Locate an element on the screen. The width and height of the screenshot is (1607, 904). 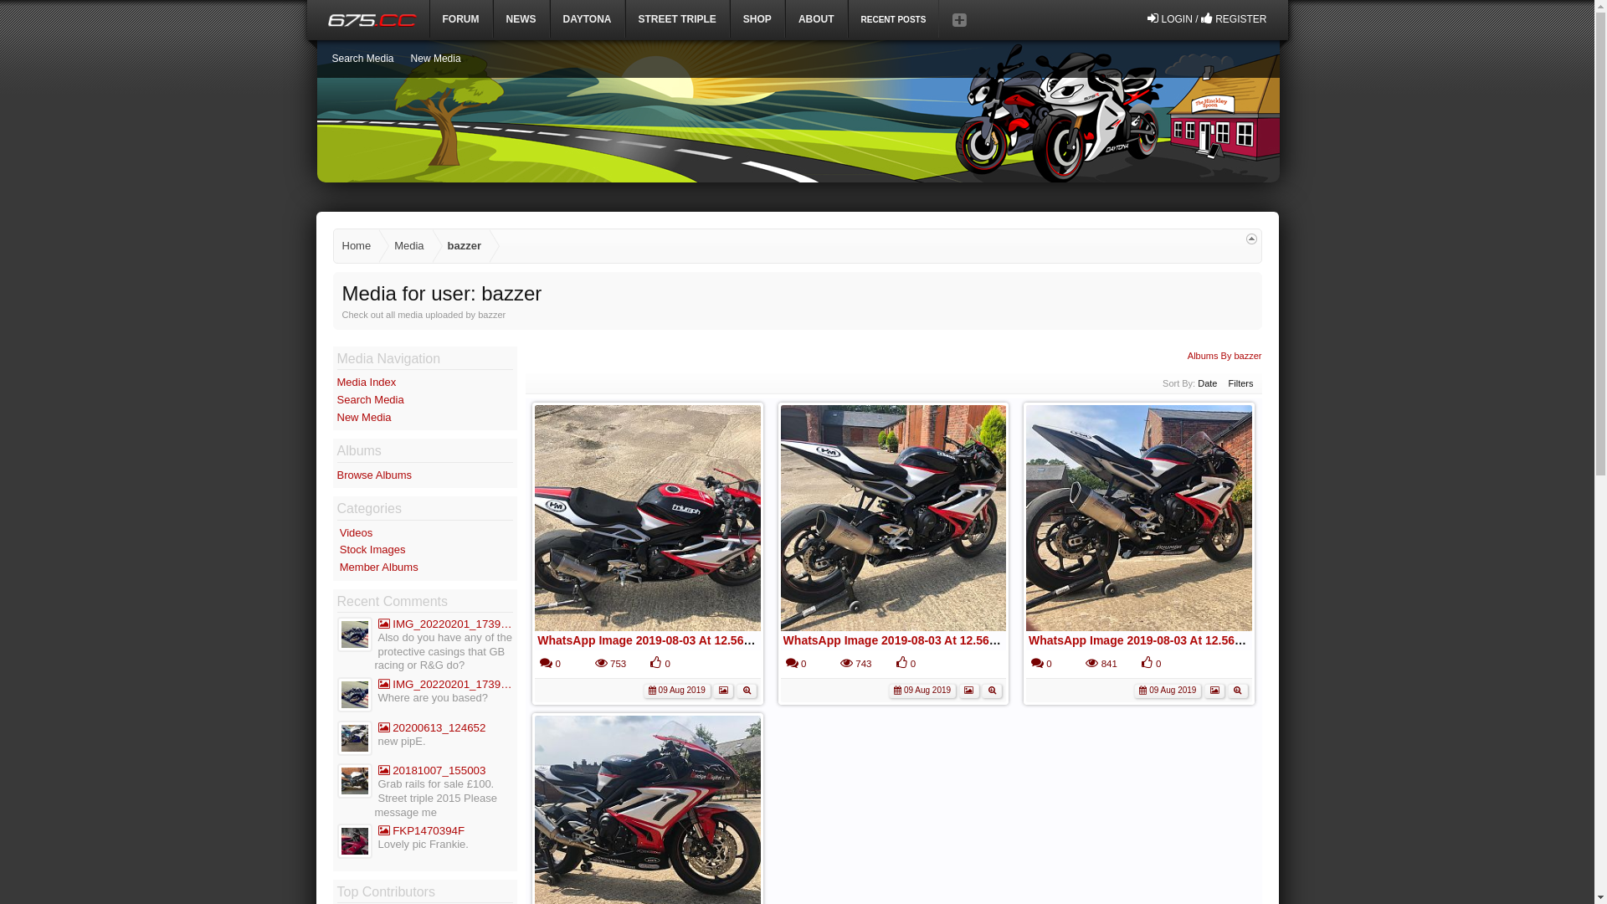
20181007_155003 is located at coordinates (445, 770).